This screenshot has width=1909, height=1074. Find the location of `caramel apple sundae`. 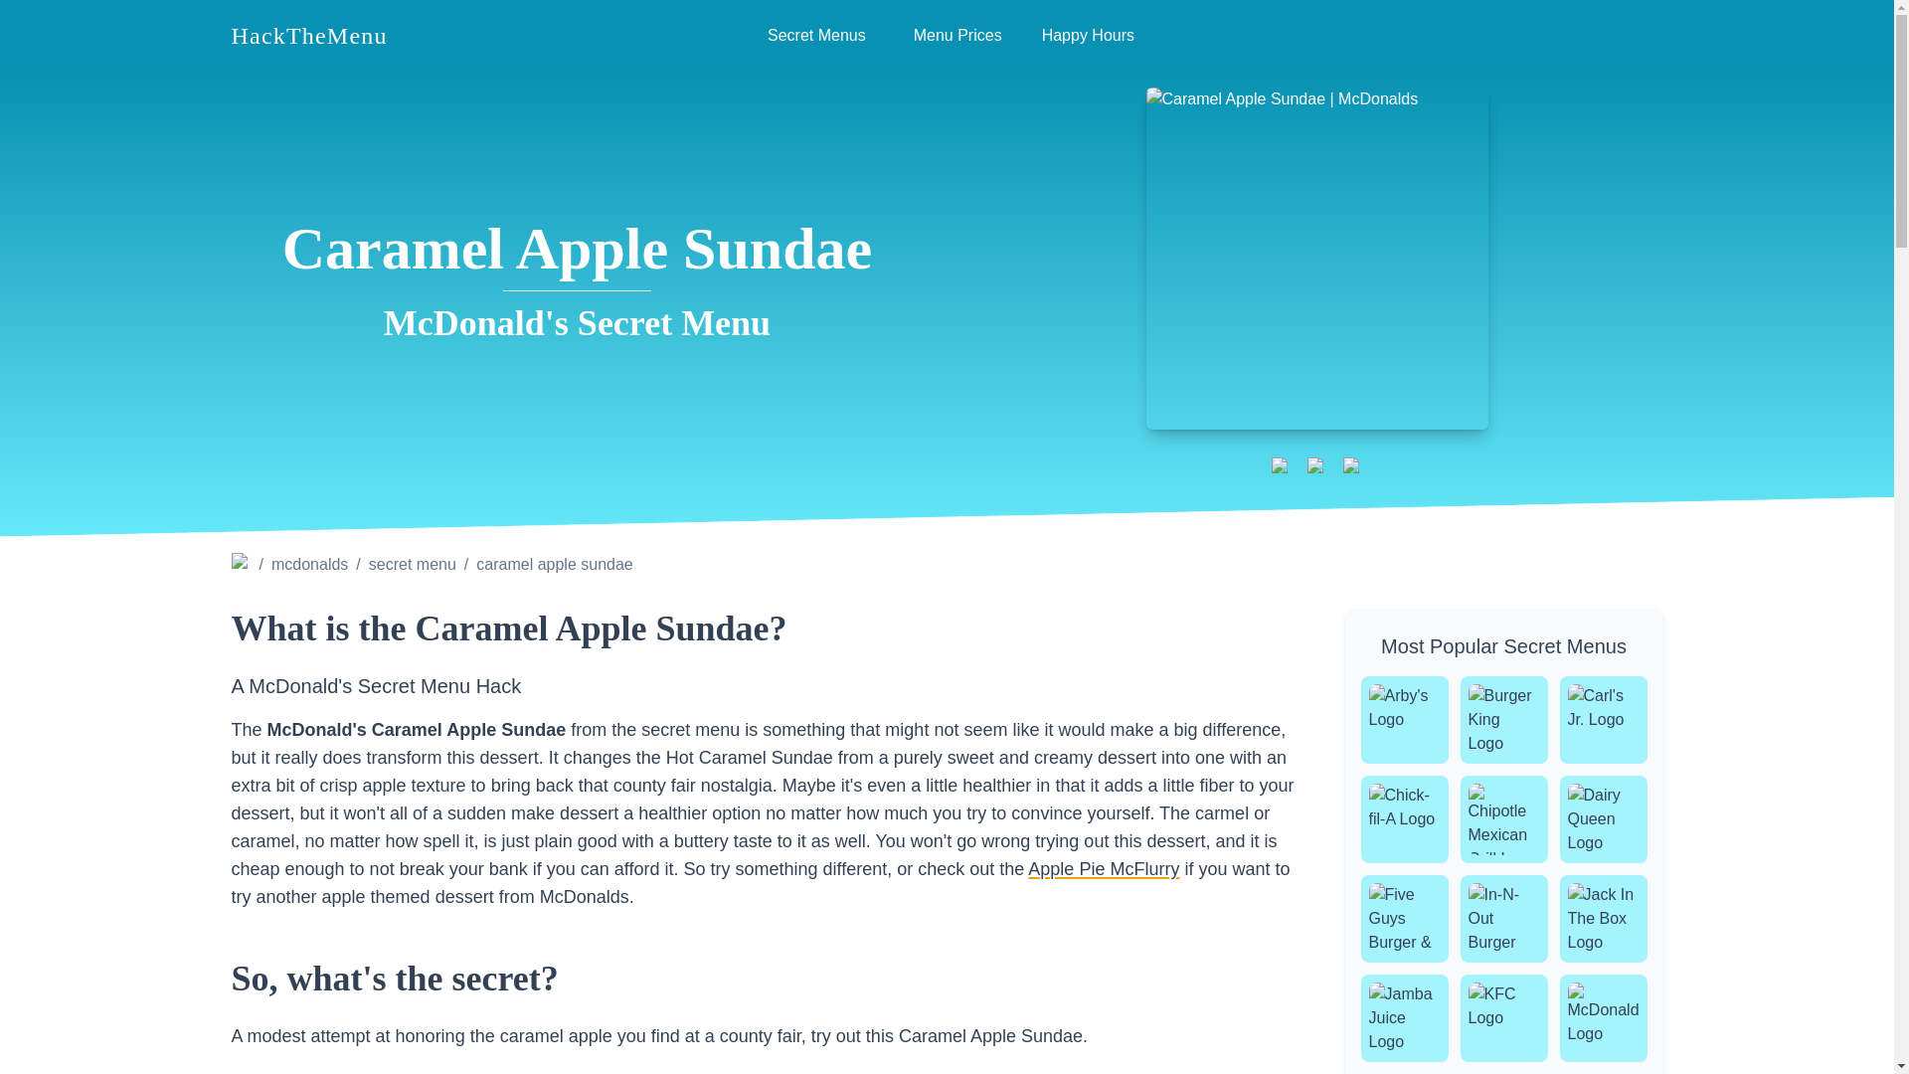

caramel apple sundae is located at coordinates (553, 565).